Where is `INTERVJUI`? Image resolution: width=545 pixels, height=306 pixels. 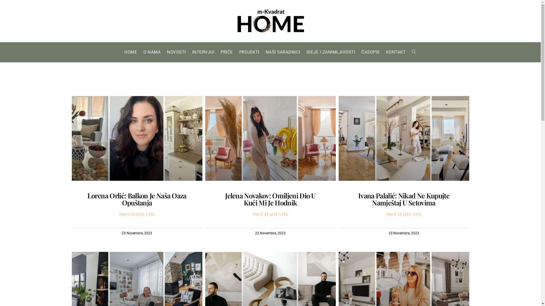
INTERVJUI is located at coordinates (203, 52).